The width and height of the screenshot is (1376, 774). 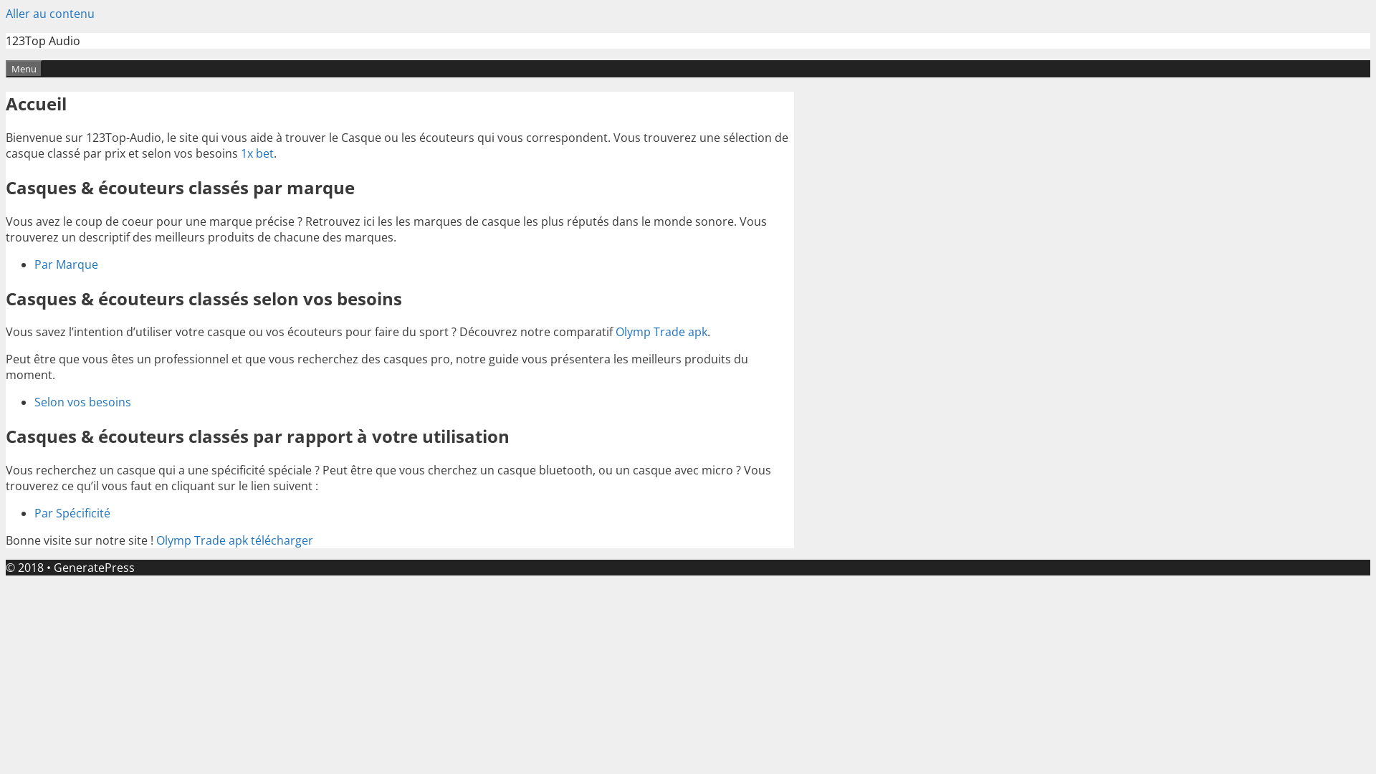 What do you see at coordinates (83, 402) in the screenshot?
I see `Selon vos besoins` at bounding box center [83, 402].